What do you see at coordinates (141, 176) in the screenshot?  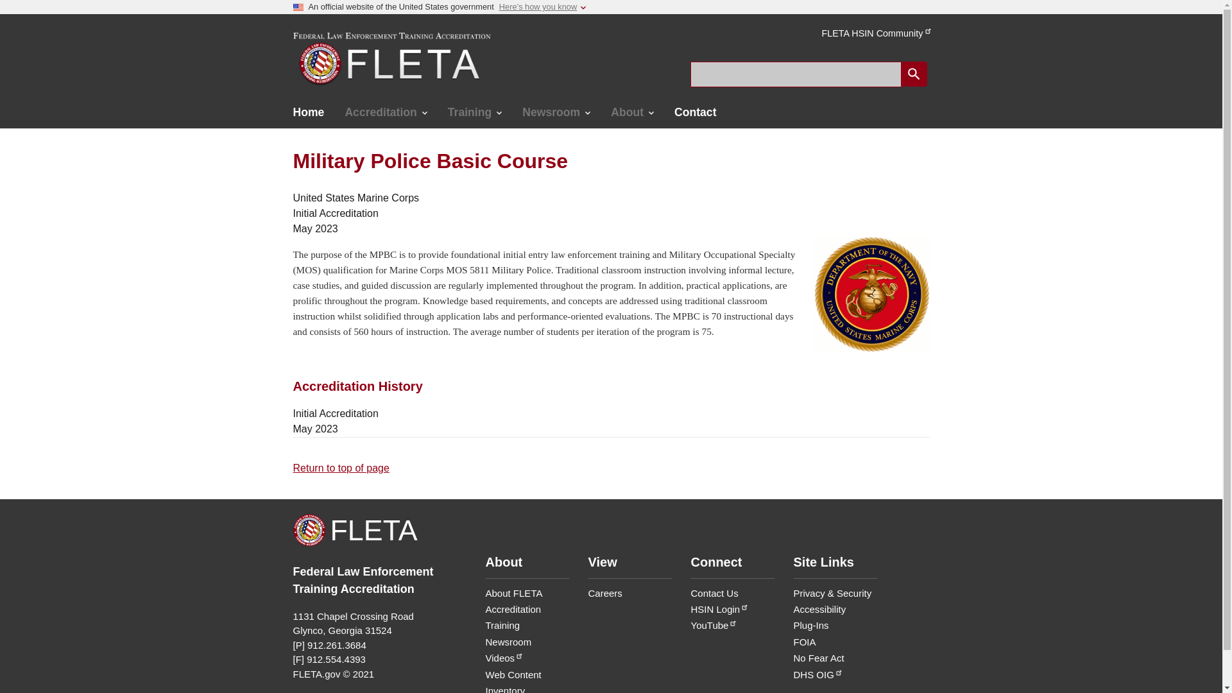 I see `About` at bounding box center [141, 176].